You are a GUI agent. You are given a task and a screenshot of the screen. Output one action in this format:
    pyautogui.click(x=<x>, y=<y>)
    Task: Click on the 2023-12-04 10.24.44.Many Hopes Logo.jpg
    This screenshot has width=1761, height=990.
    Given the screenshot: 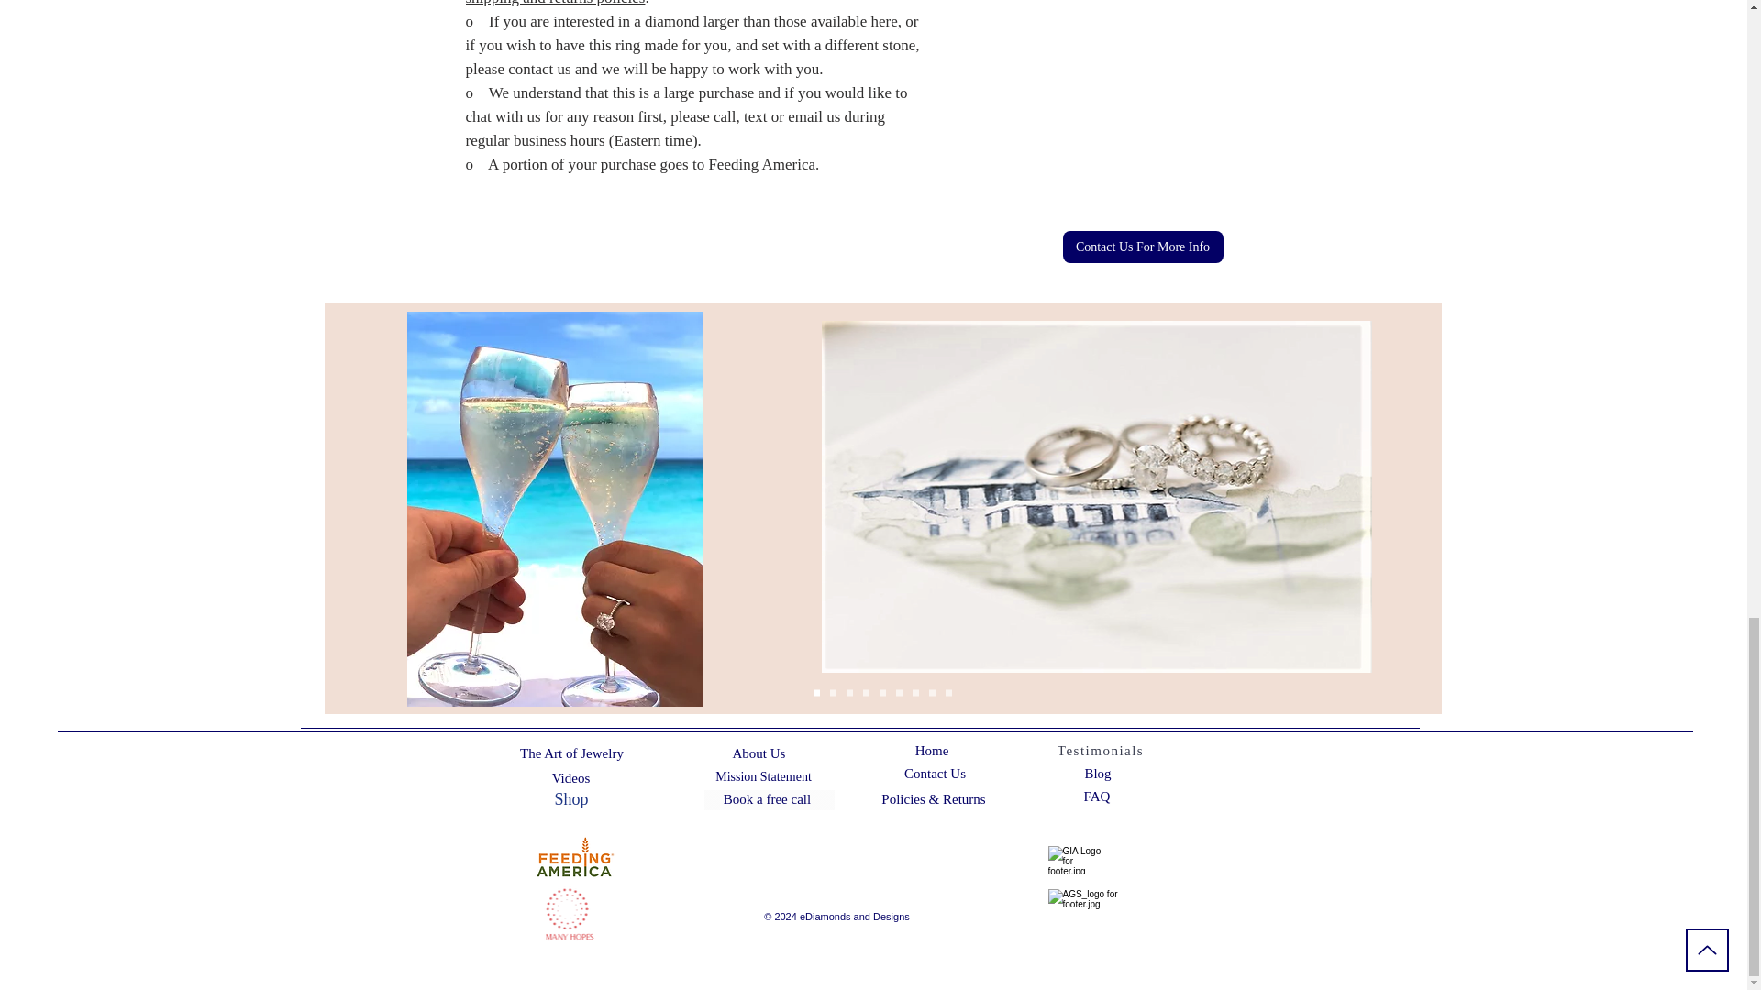 What is the action you would take?
    pyautogui.click(x=570, y=917)
    